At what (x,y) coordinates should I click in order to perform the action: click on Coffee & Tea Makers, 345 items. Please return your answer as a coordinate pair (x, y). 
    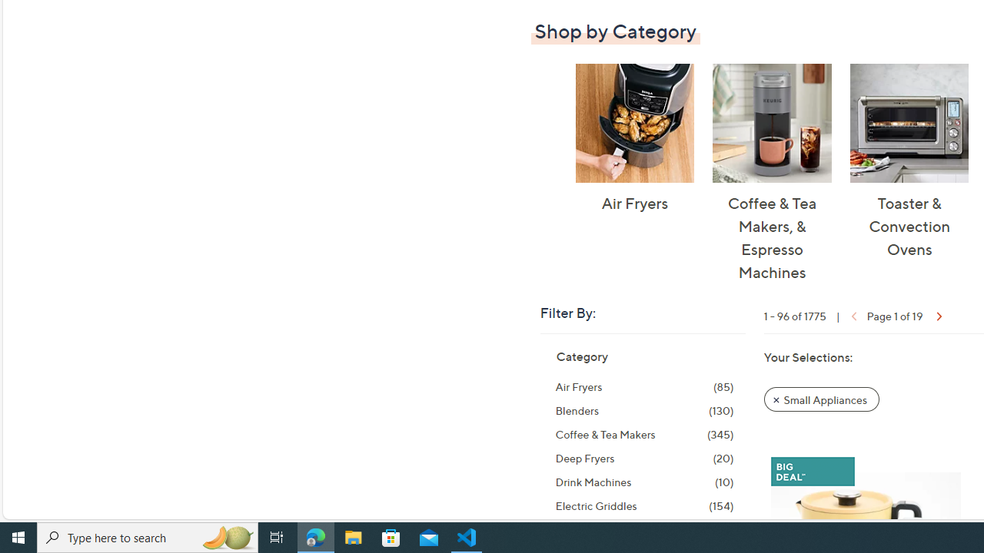
    Looking at the image, I should click on (644, 435).